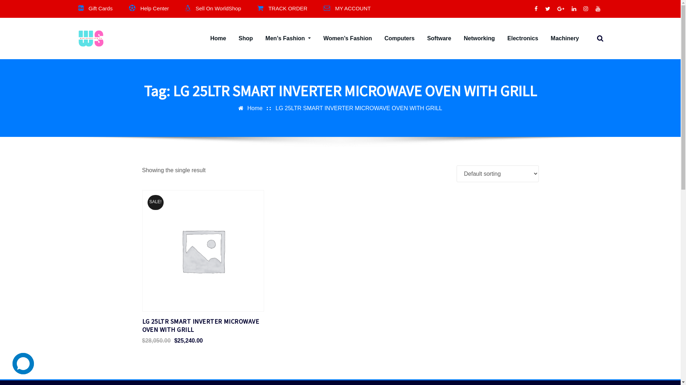  I want to click on Sell On WorldShop, so click(218, 9).